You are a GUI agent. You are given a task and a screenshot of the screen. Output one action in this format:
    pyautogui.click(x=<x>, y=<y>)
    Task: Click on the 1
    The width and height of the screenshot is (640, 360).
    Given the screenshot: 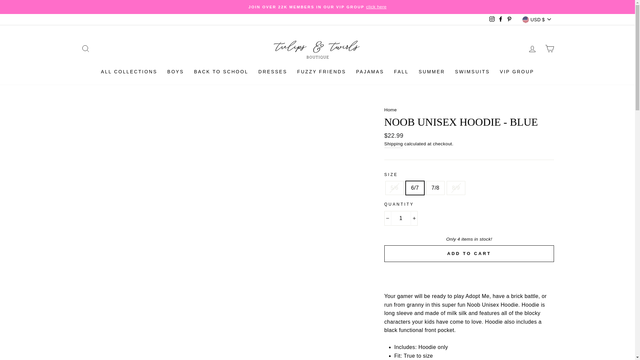 What is the action you would take?
    pyautogui.click(x=401, y=218)
    